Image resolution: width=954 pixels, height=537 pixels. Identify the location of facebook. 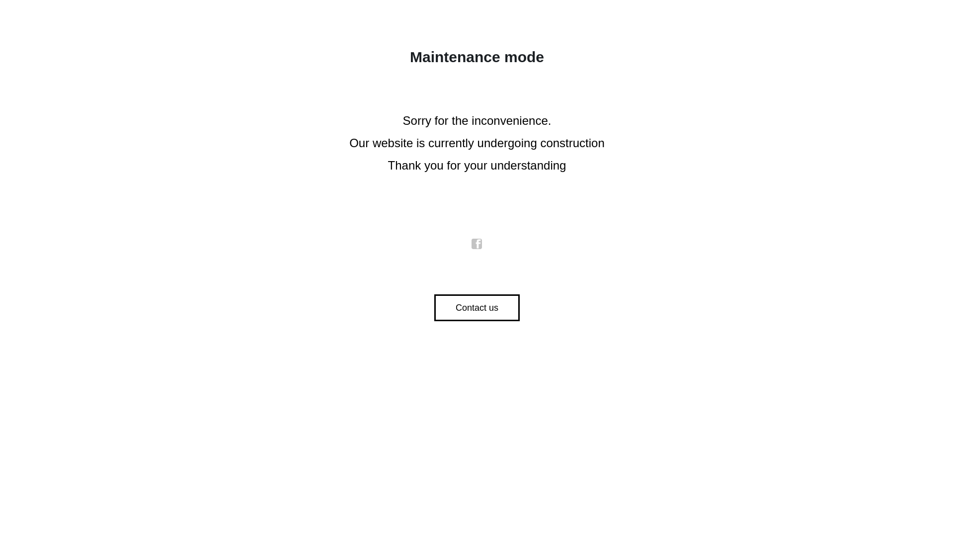
(477, 244).